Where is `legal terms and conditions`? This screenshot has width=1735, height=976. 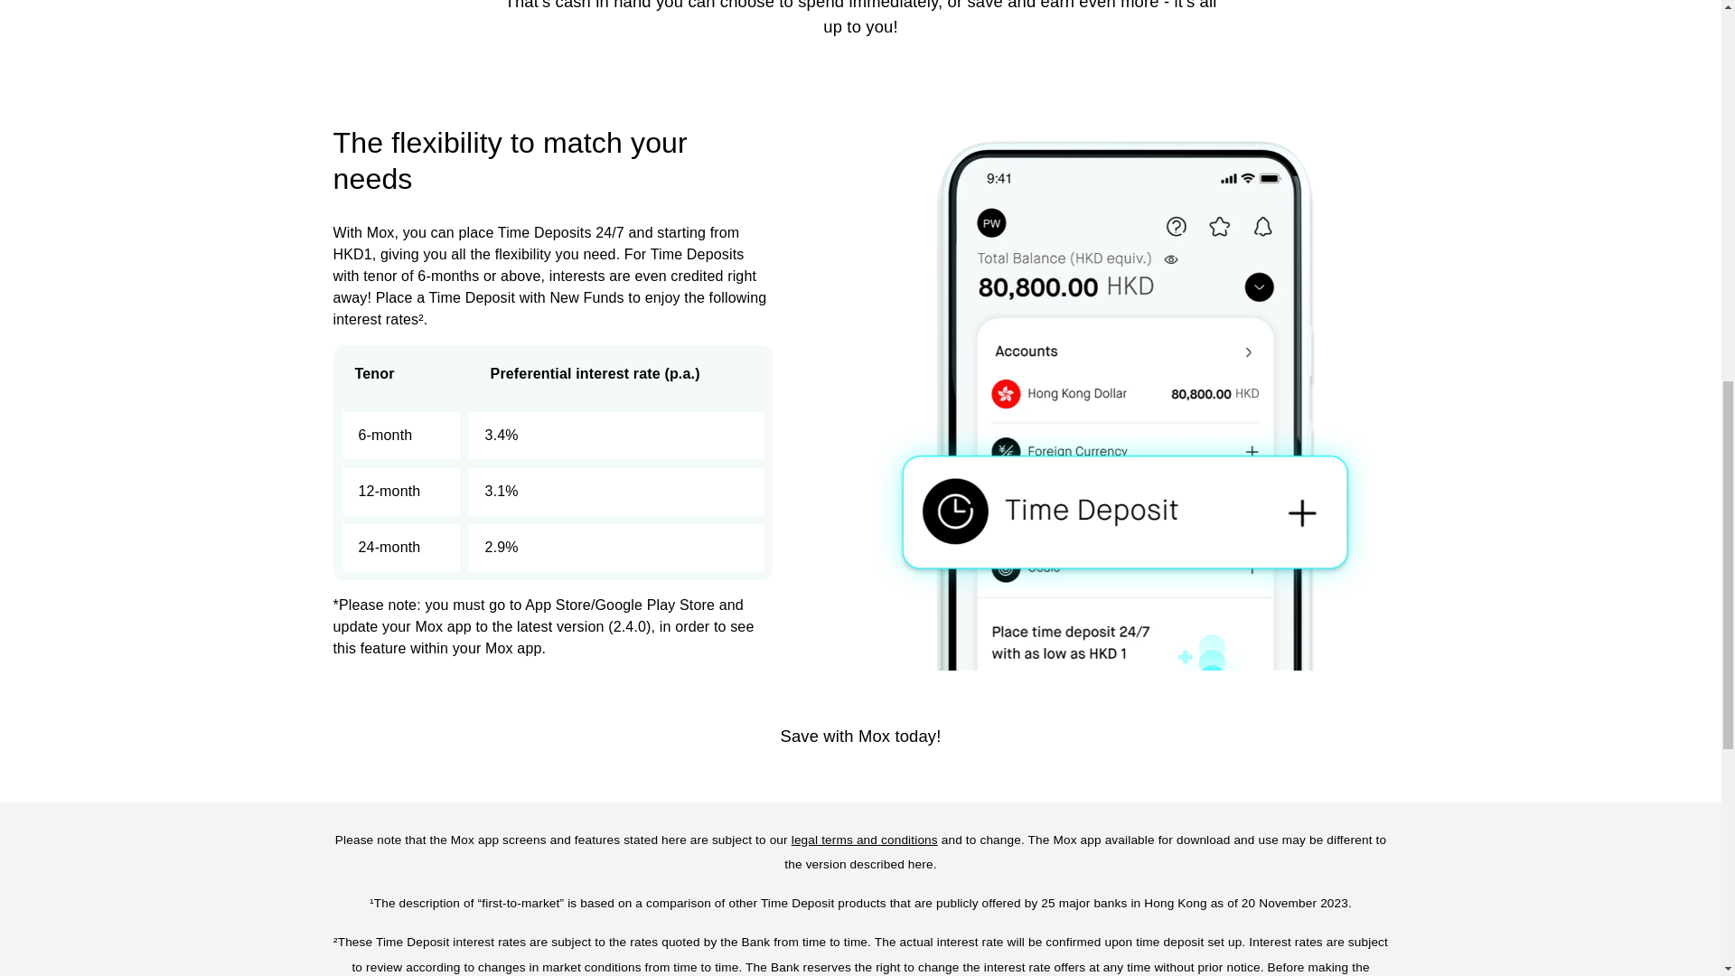
legal terms and conditions is located at coordinates (864, 839).